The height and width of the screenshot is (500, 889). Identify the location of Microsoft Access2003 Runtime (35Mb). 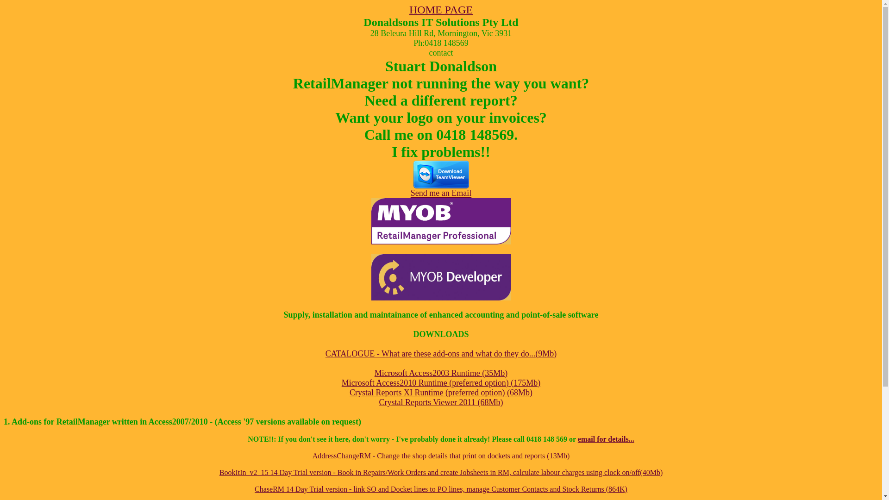
(441, 373).